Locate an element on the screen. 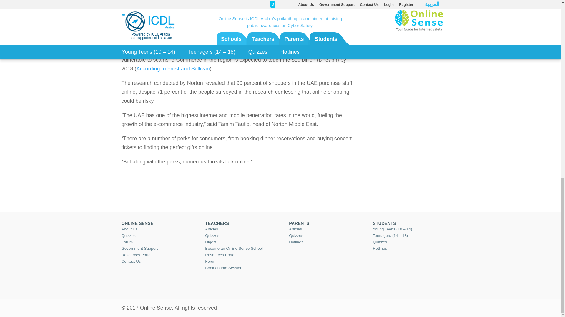 The height and width of the screenshot is (317, 565). Show Me How! is located at coordinates (238, 12).